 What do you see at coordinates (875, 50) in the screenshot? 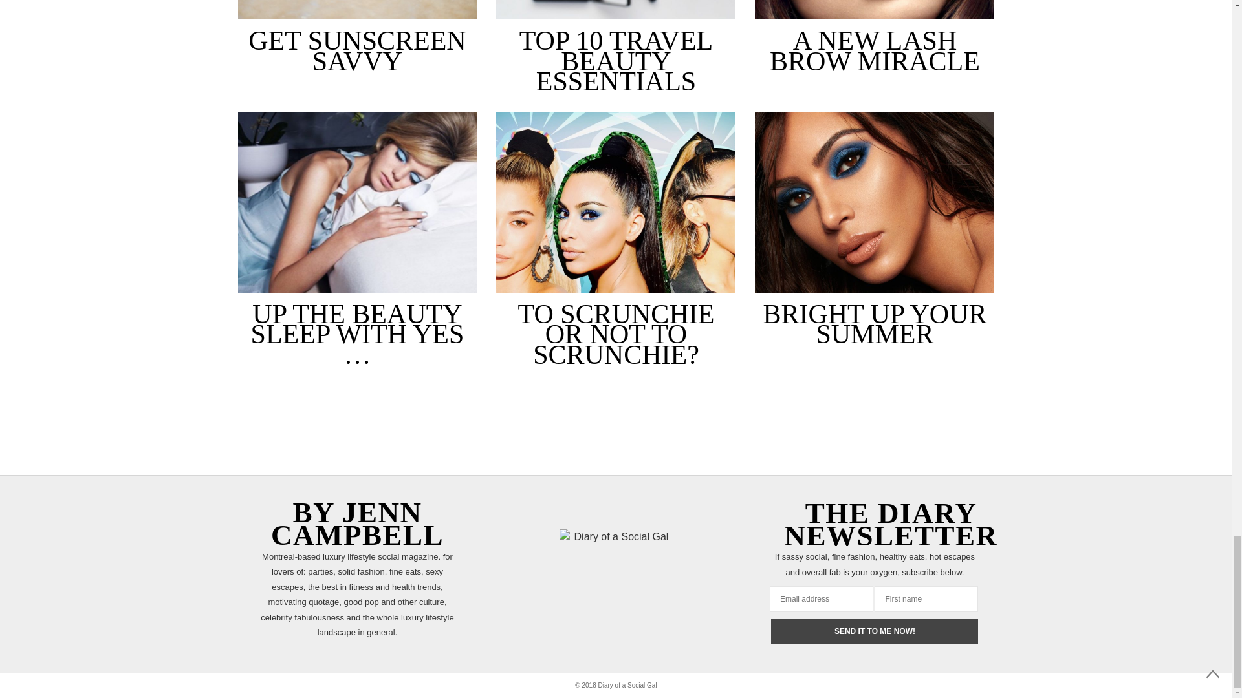
I see `A NEW LASH BROW MIRACLE` at bounding box center [875, 50].